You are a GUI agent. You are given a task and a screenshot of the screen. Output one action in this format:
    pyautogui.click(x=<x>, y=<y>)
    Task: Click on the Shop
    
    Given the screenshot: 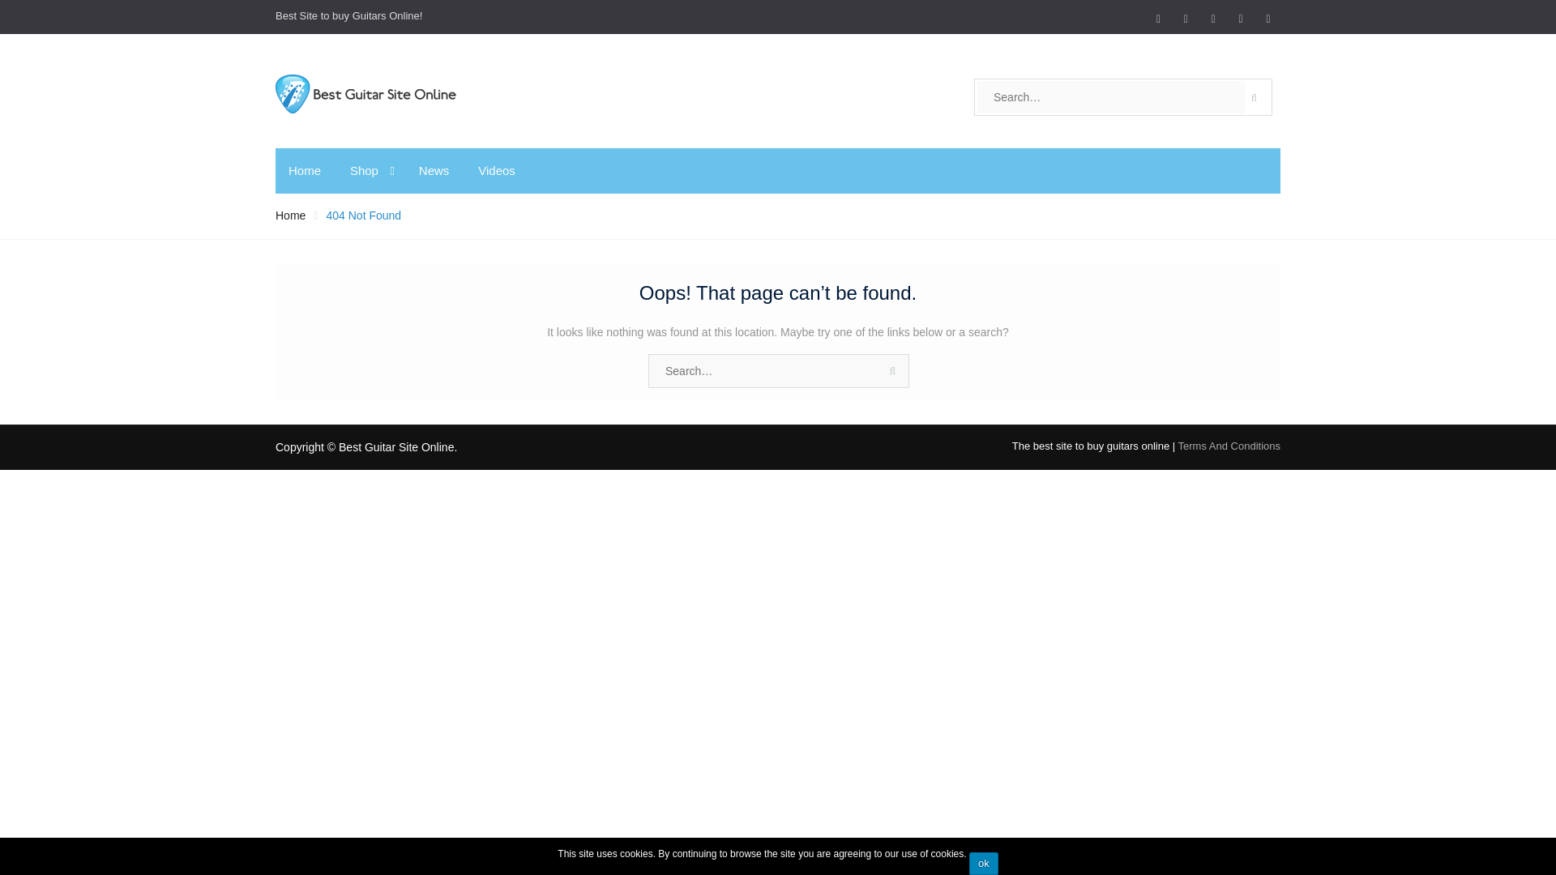 What is the action you would take?
    pyautogui.click(x=370, y=170)
    